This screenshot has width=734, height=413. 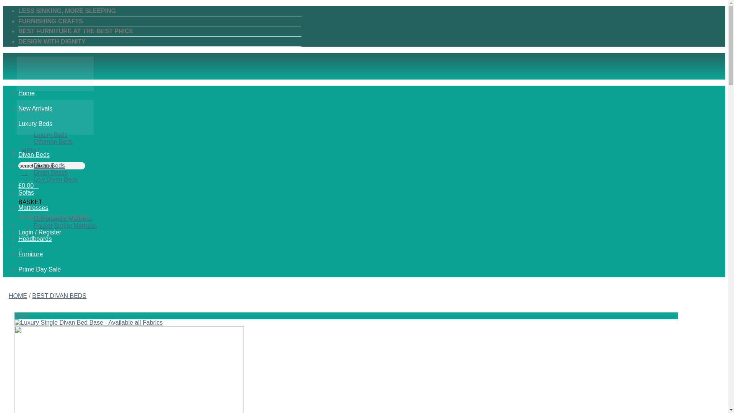 What do you see at coordinates (40, 269) in the screenshot?
I see `Prime Day Sale` at bounding box center [40, 269].